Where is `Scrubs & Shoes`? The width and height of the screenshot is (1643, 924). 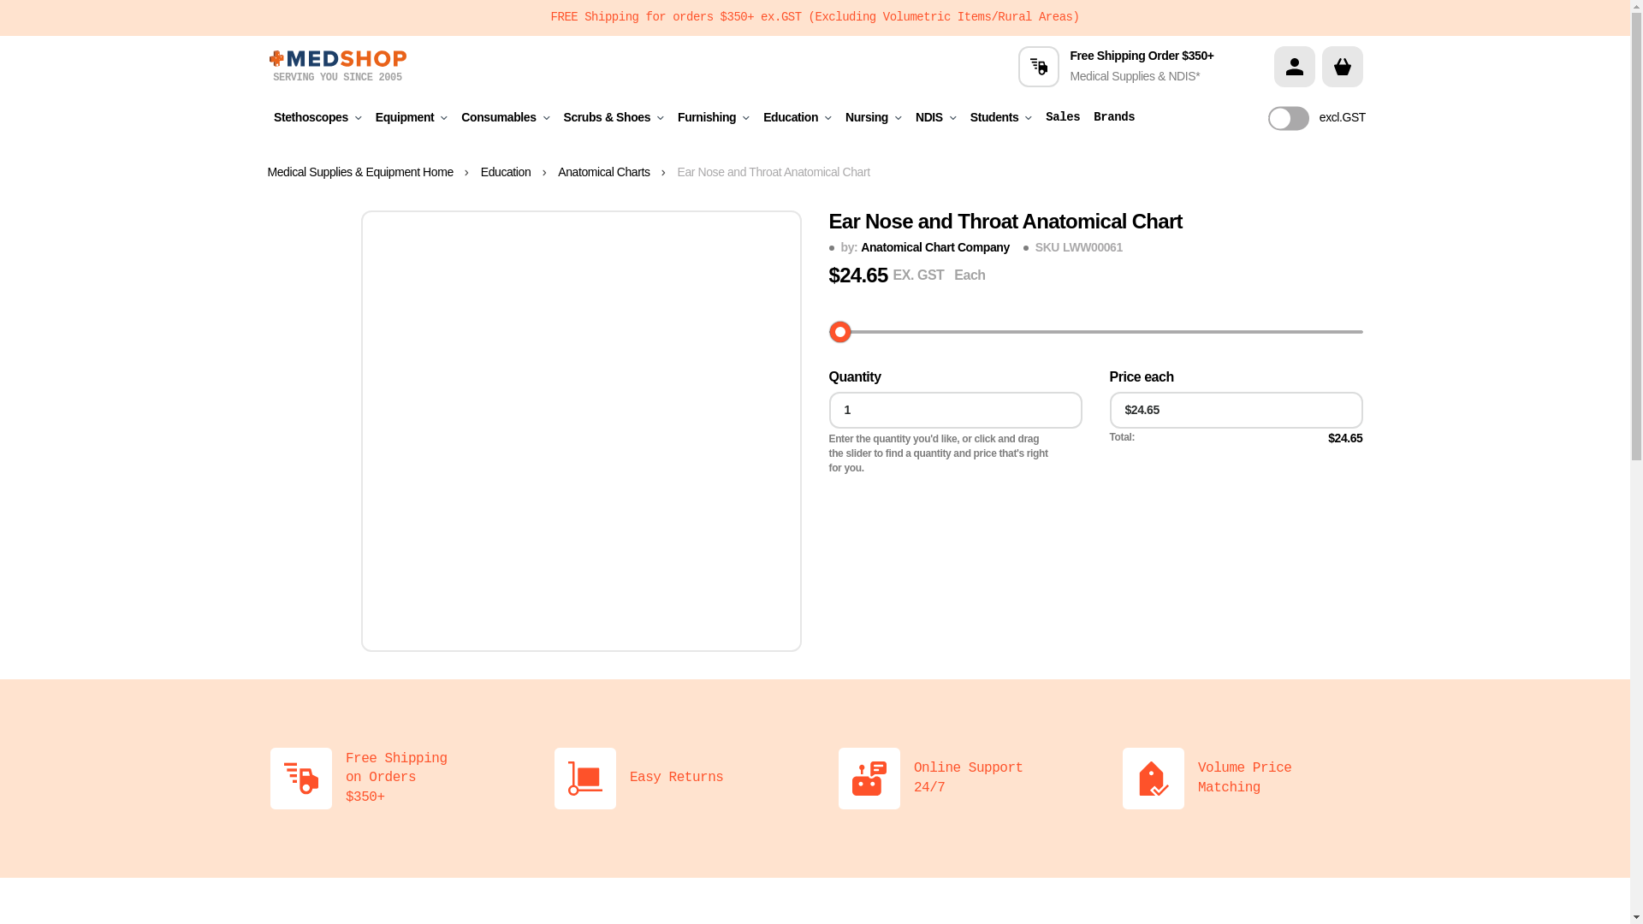 Scrubs & Shoes is located at coordinates (614, 118).